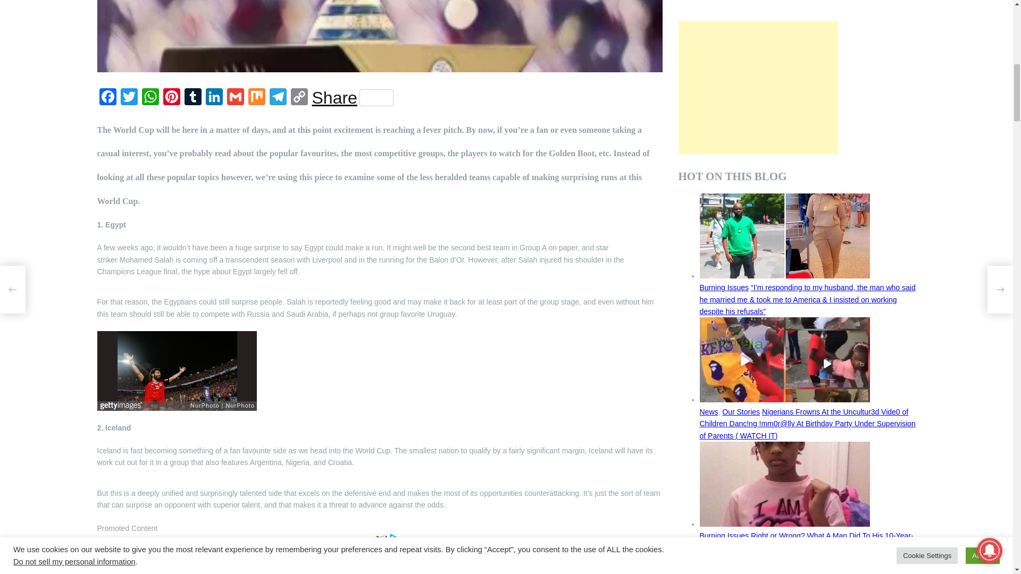  Describe the element at coordinates (193, 98) in the screenshot. I see `Tumblr` at that location.